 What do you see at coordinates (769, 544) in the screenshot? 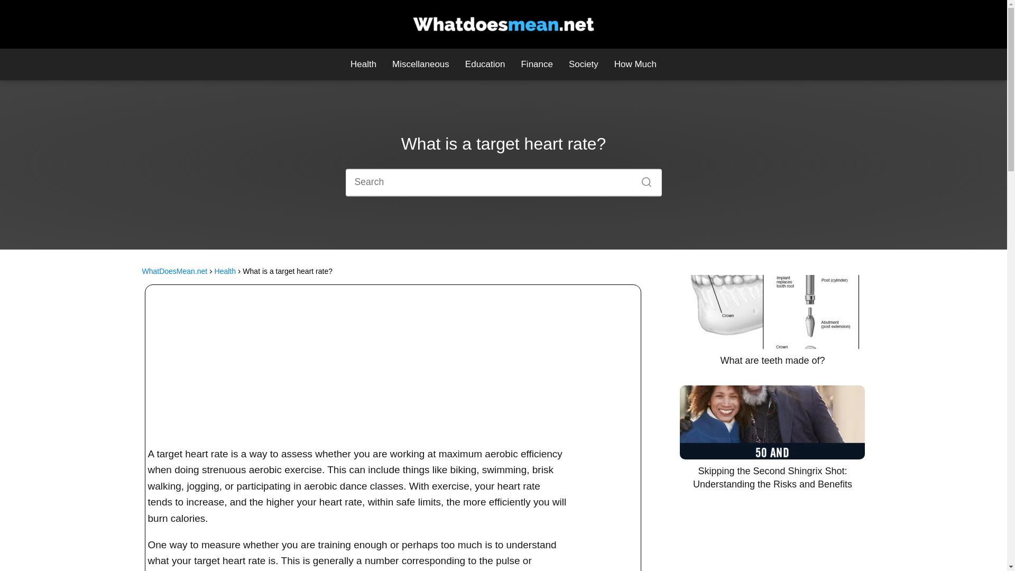
I see `Advertisement` at bounding box center [769, 544].